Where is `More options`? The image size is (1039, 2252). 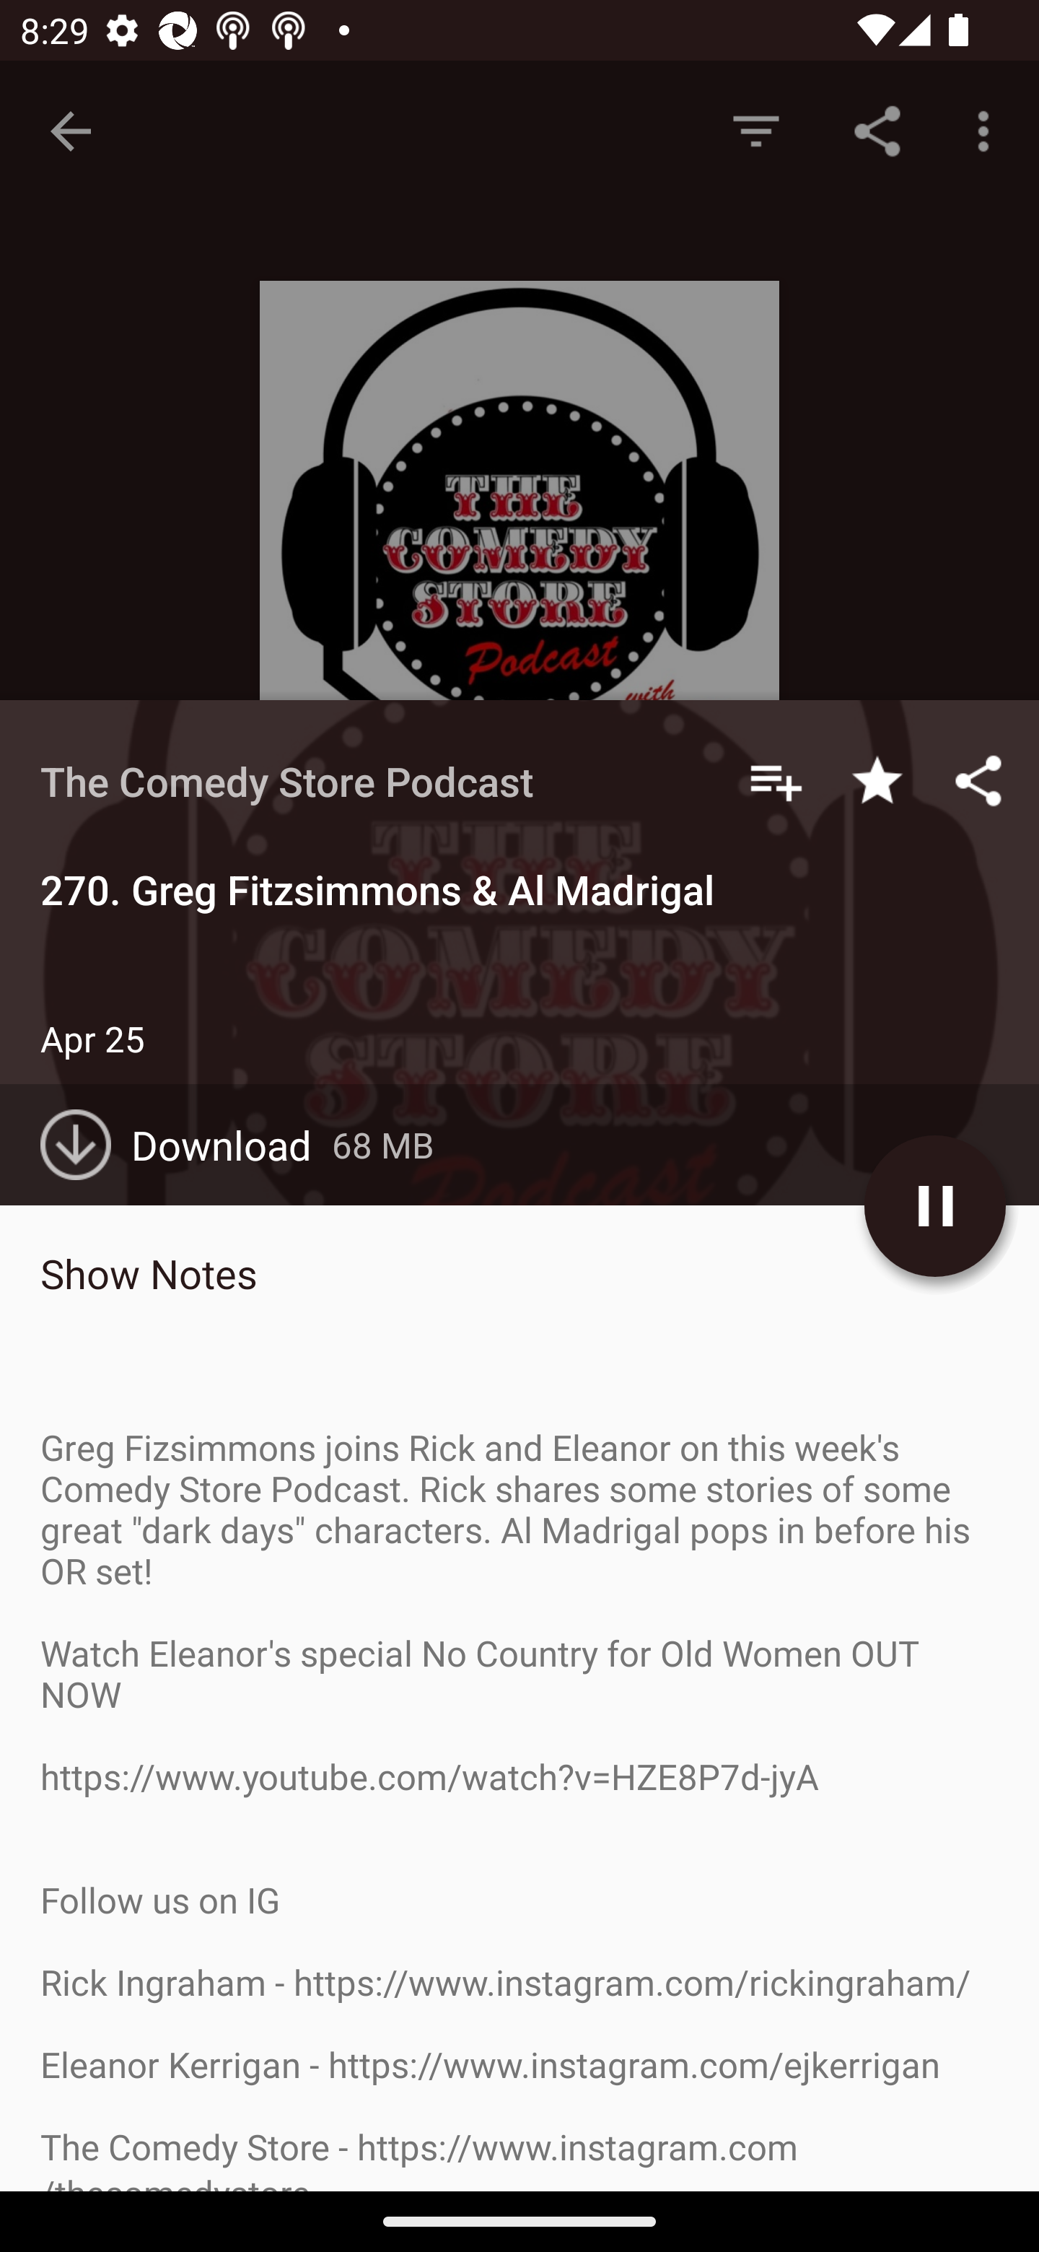
More options is located at coordinates (988, 130).